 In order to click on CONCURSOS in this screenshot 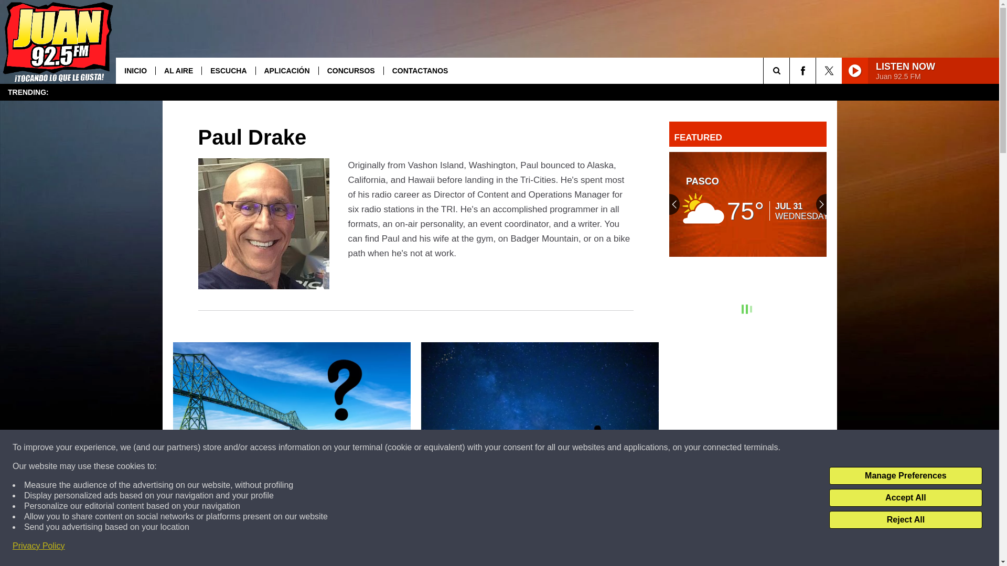, I will do `click(350, 70)`.